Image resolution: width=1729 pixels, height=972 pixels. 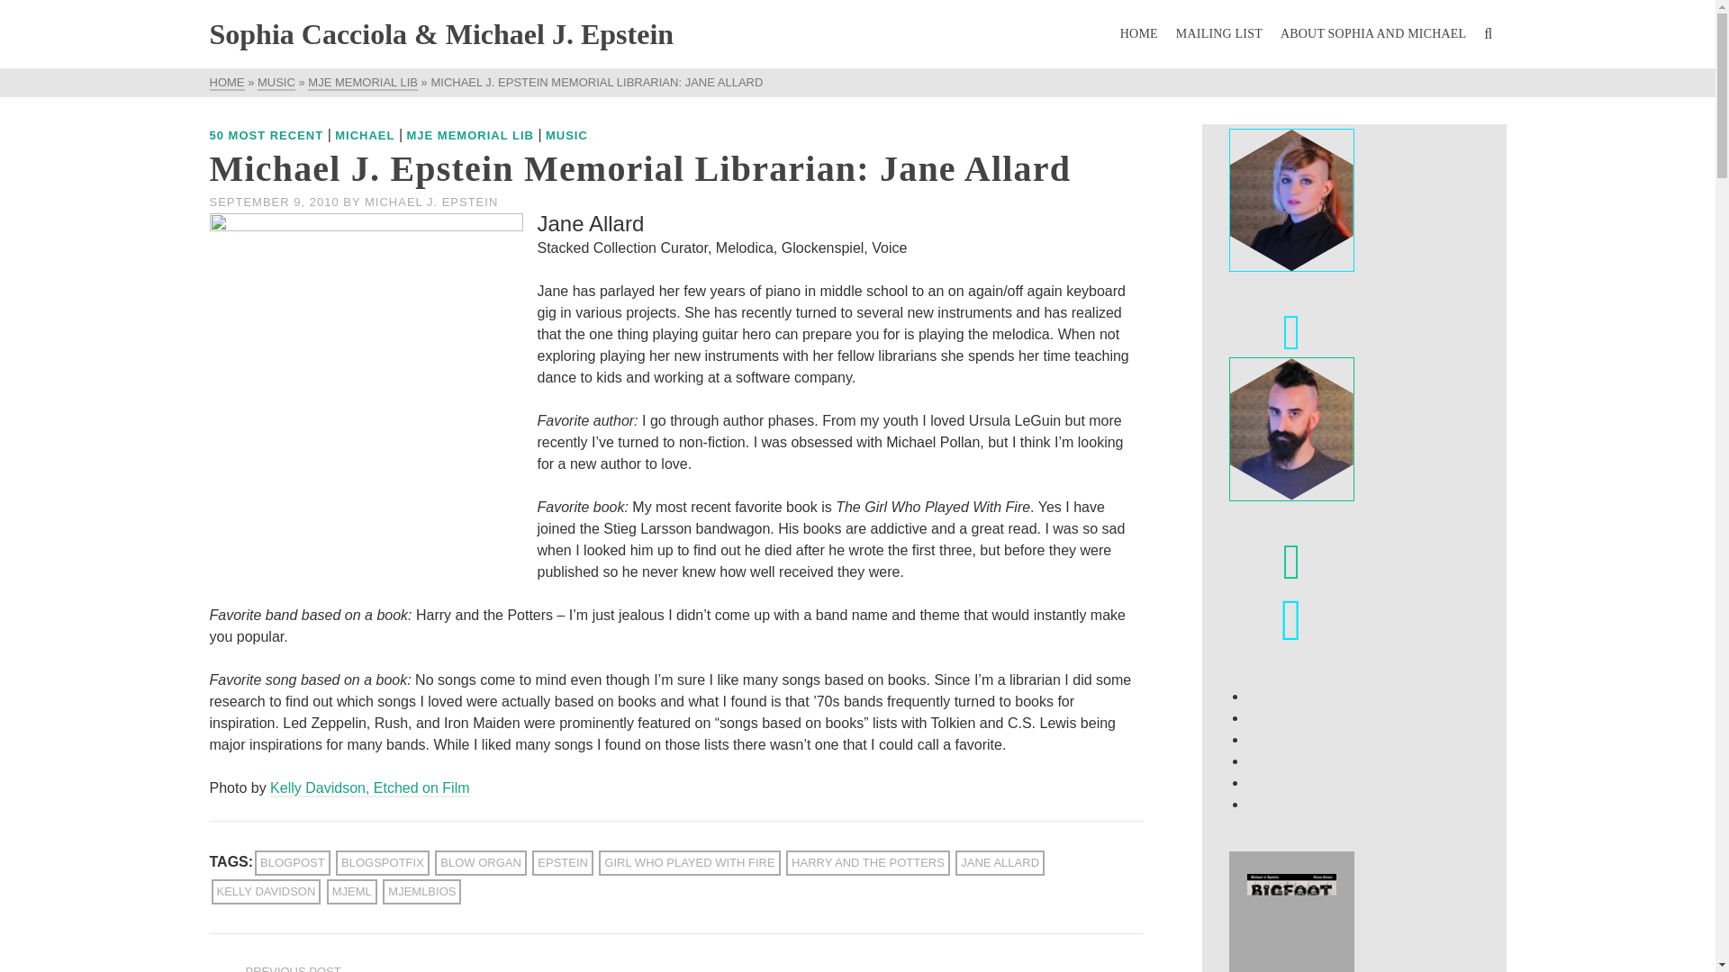 What do you see at coordinates (688, 863) in the screenshot?
I see `GIRL WHO PLAYED WITH FIRE` at bounding box center [688, 863].